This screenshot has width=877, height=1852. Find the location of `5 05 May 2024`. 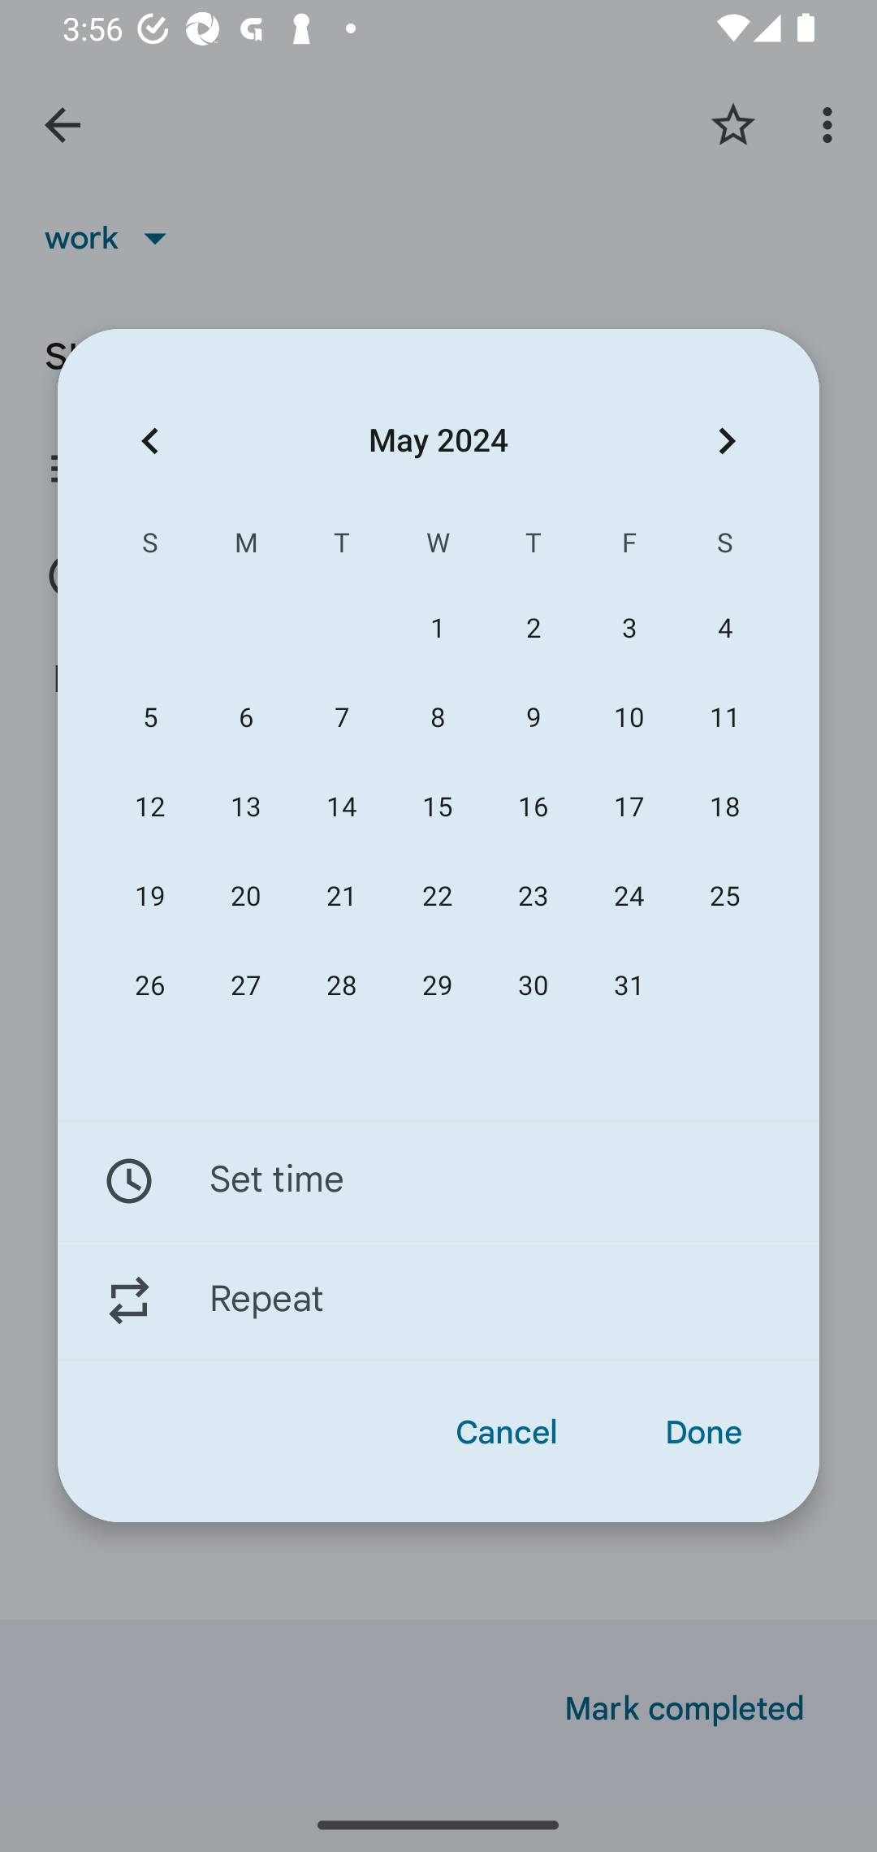

5 05 May 2024 is located at coordinates (150, 718).